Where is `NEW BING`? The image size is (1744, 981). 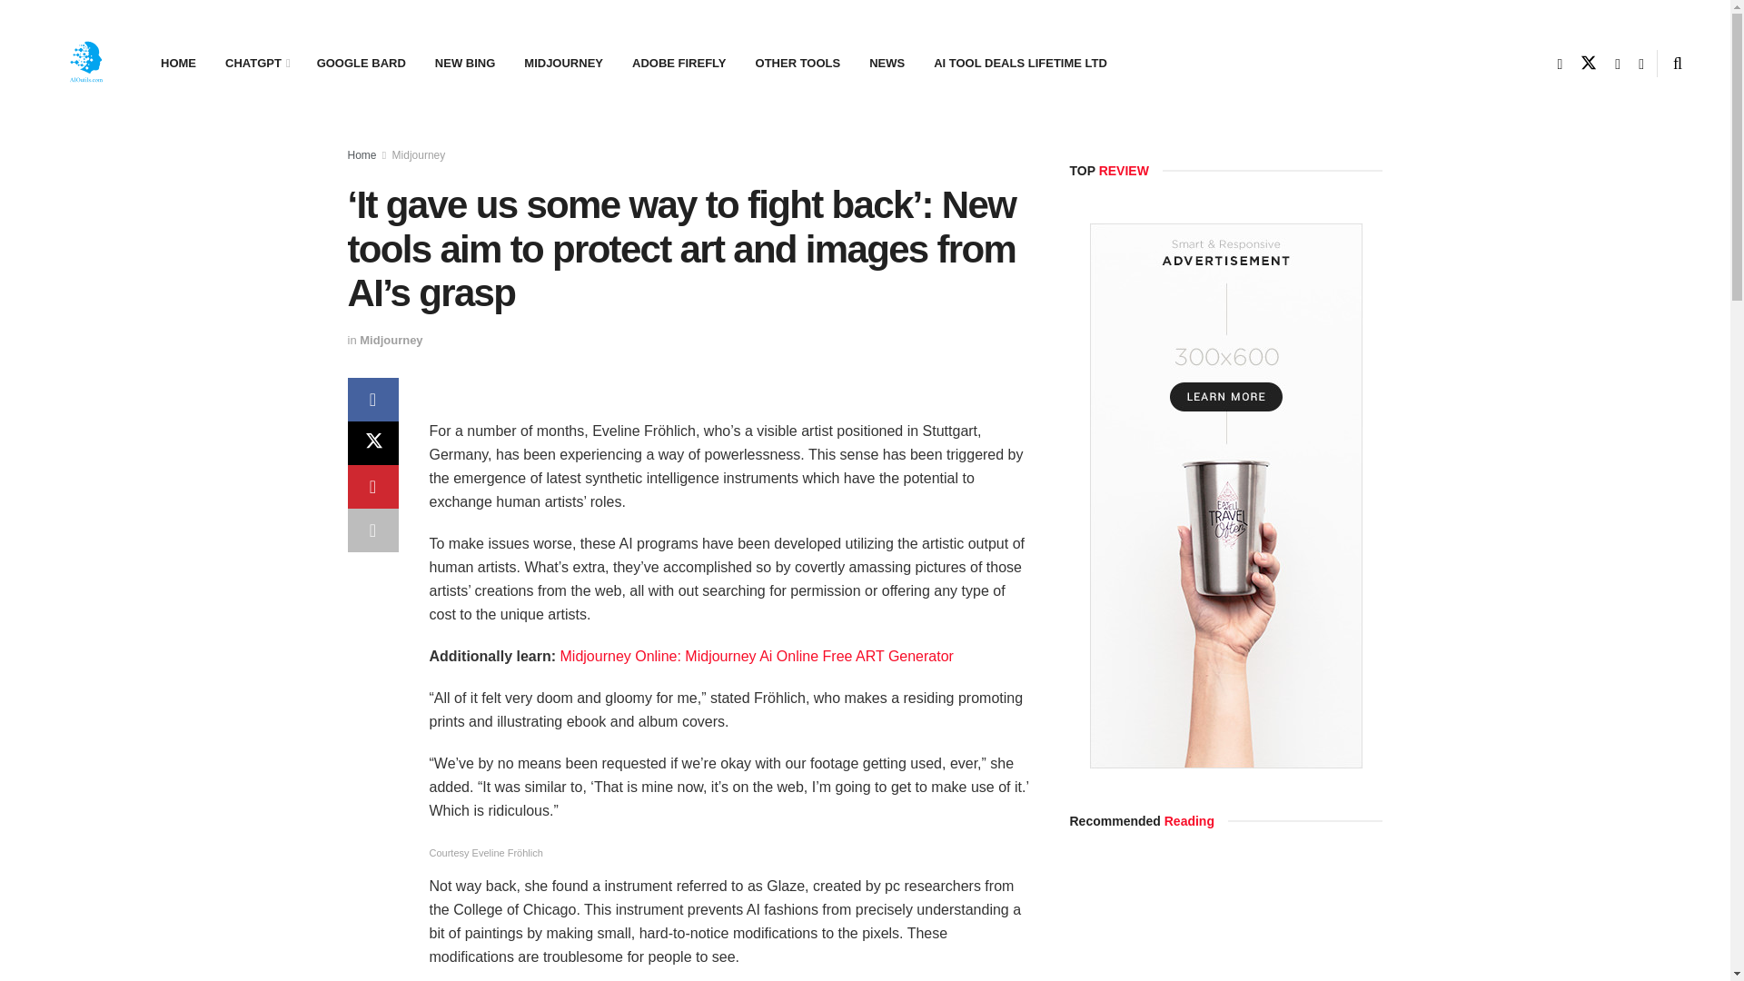 NEW BING is located at coordinates (464, 64).